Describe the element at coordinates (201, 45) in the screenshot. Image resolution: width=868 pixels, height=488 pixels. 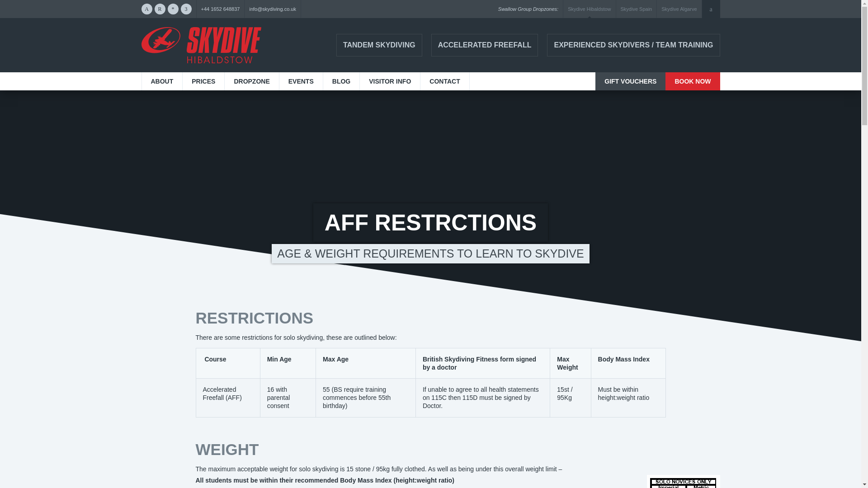
I see `Skydive Hibaldstow` at that location.